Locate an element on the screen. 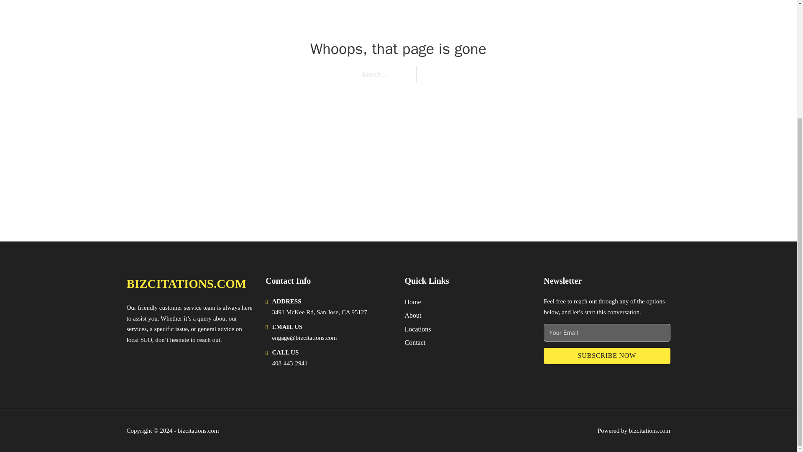  408-443-2941 is located at coordinates (289, 363).